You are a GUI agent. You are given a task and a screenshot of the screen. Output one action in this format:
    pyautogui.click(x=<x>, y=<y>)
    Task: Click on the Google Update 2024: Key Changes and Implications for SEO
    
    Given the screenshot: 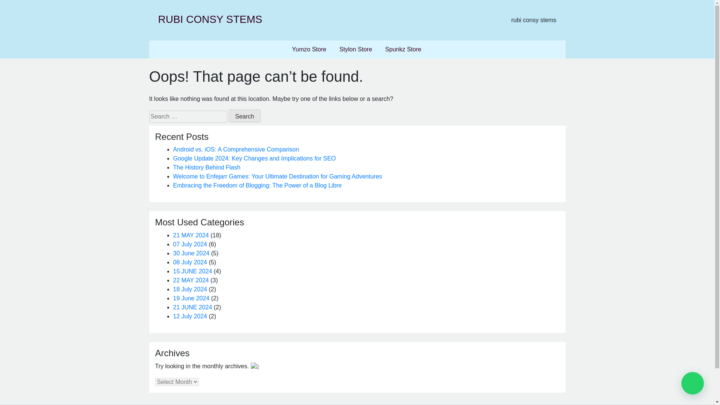 What is the action you would take?
    pyautogui.click(x=255, y=158)
    